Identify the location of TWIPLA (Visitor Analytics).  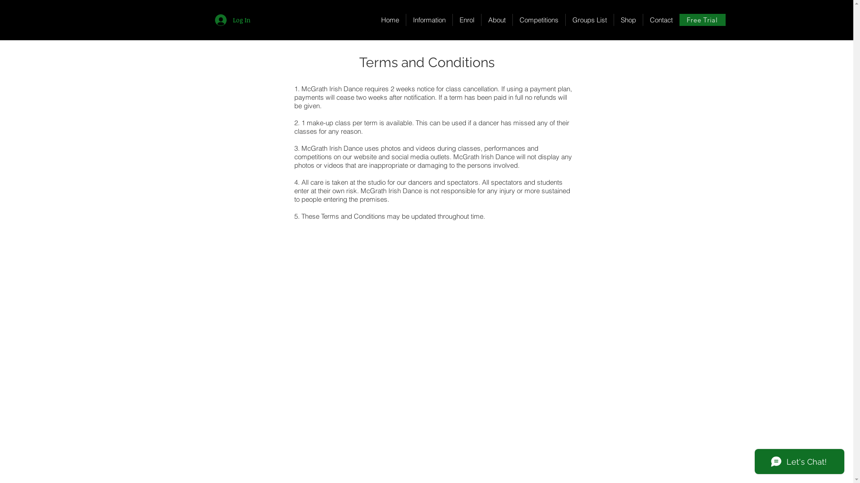
(852, 3).